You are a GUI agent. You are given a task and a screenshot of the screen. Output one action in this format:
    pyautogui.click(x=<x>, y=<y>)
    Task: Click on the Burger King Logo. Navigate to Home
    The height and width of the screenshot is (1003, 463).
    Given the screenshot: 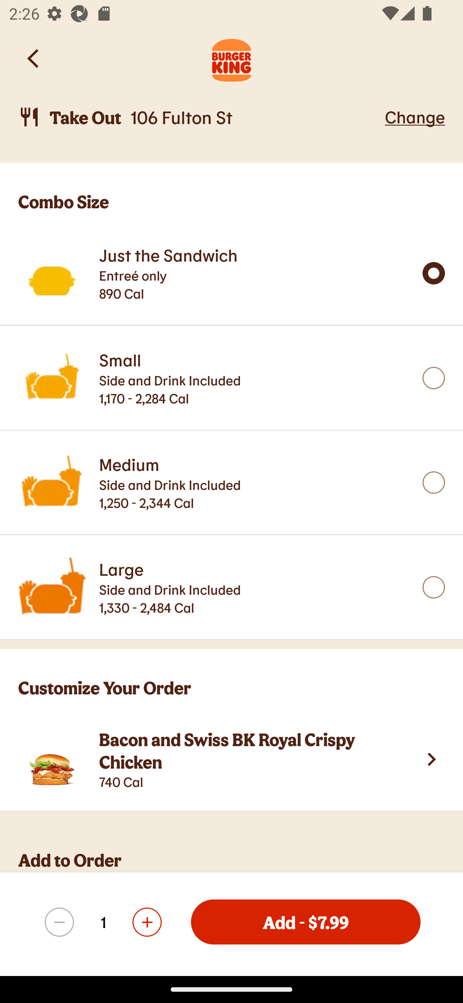 What is the action you would take?
    pyautogui.click(x=232, y=59)
    